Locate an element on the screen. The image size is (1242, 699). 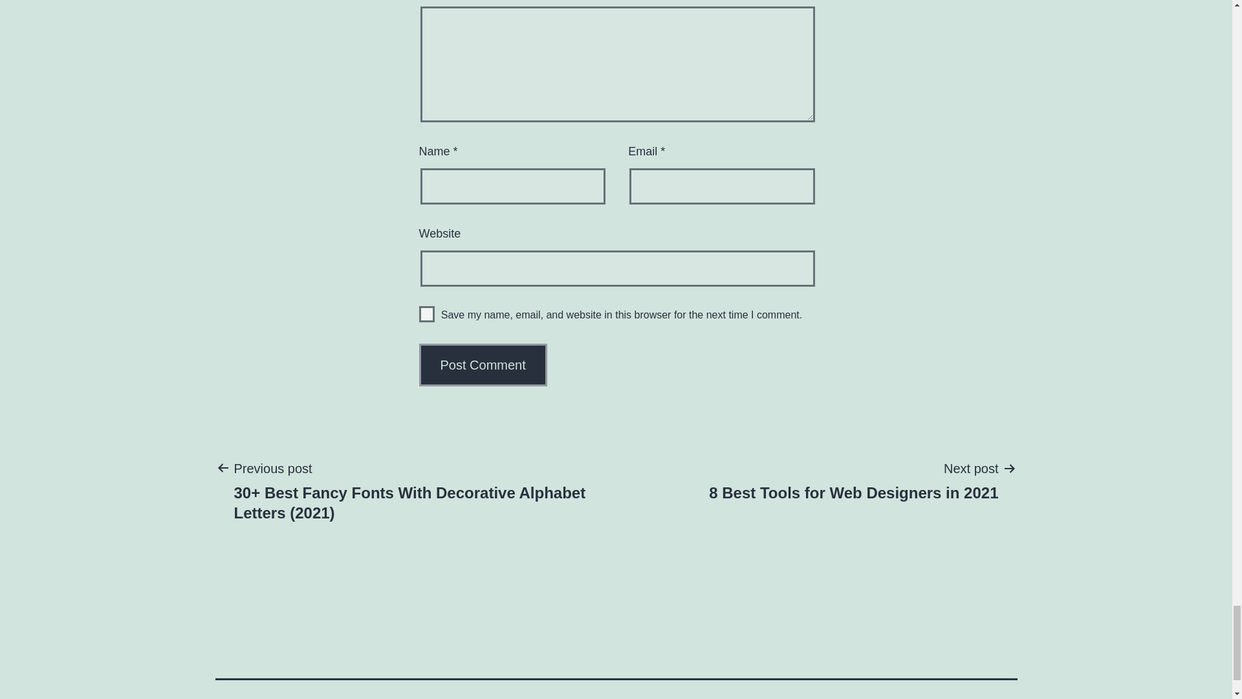
Post Comment is located at coordinates (483, 365).